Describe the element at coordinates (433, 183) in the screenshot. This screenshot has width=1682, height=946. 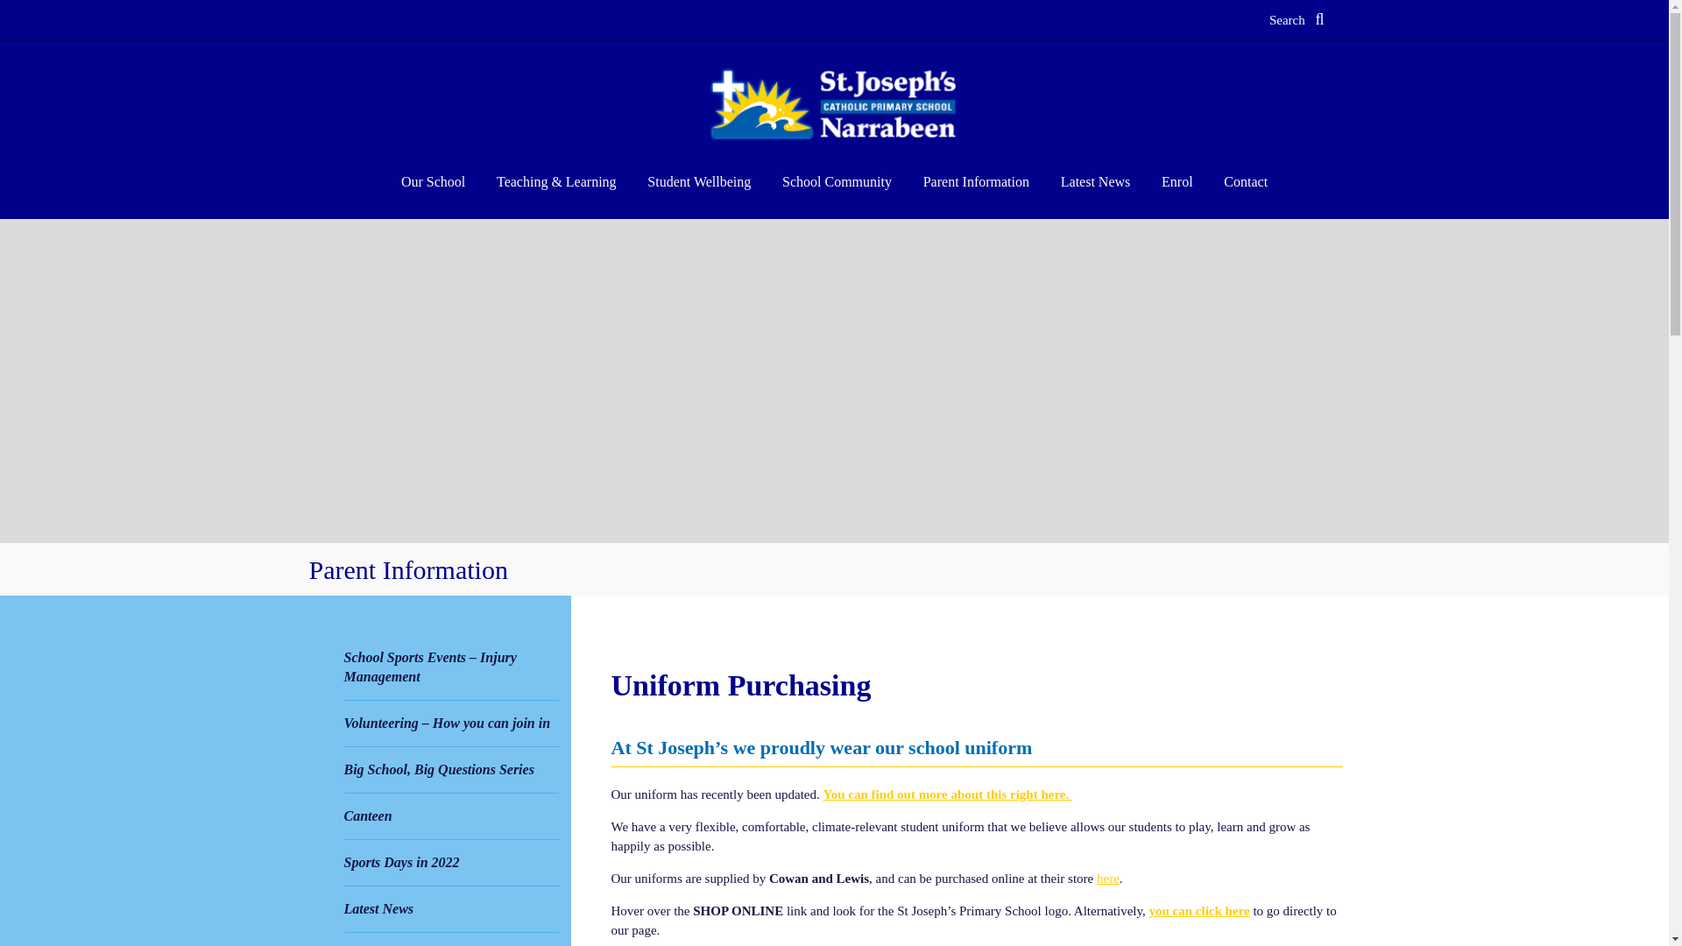
I see `Our School` at that location.